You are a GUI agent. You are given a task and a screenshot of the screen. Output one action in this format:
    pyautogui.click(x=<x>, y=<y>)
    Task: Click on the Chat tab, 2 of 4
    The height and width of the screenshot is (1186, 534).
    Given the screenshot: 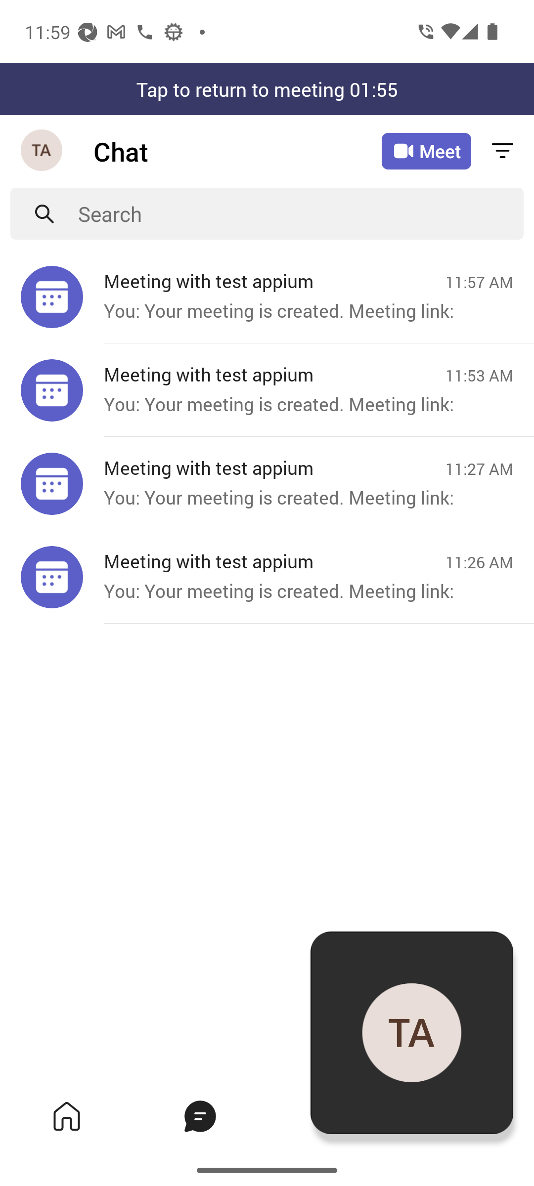 What is the action you would take?
    pyautogui.click(x=200, y=1116)
    